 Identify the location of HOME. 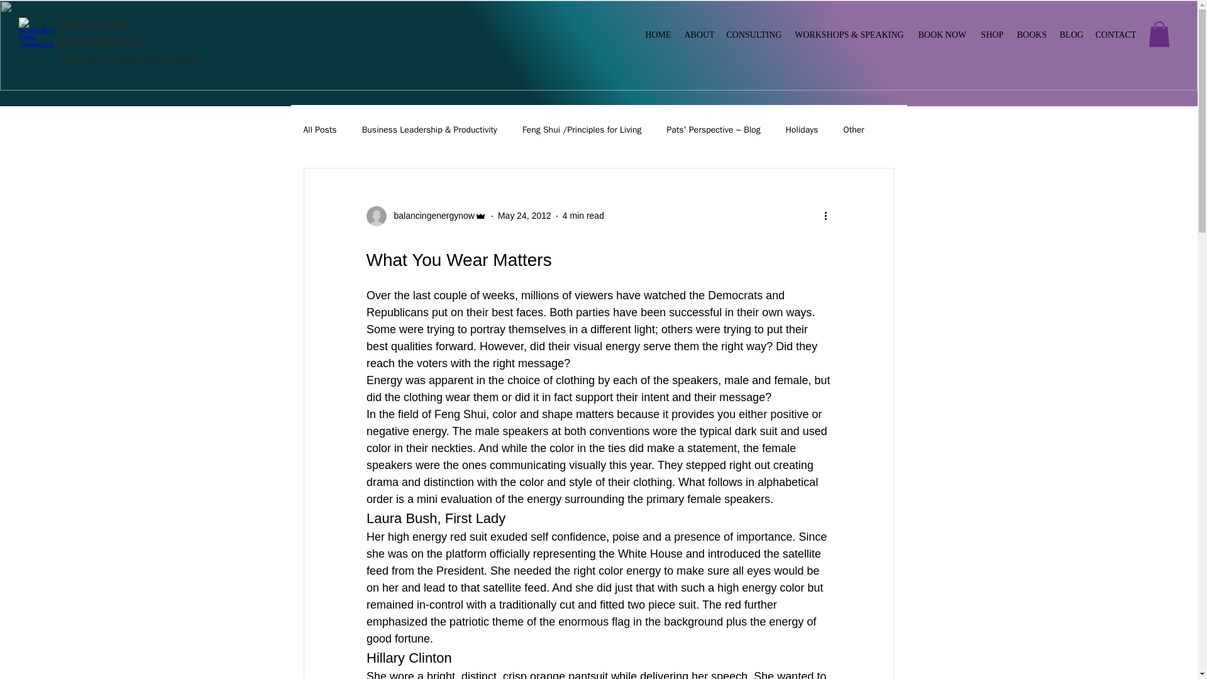
(658, 35).